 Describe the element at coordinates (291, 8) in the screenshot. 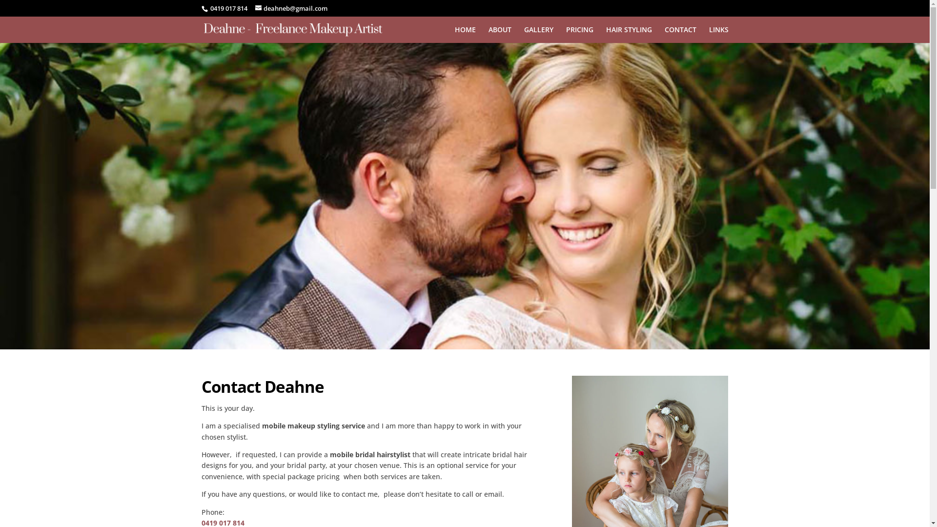

I see `deahneb@gmail.com` at that location.